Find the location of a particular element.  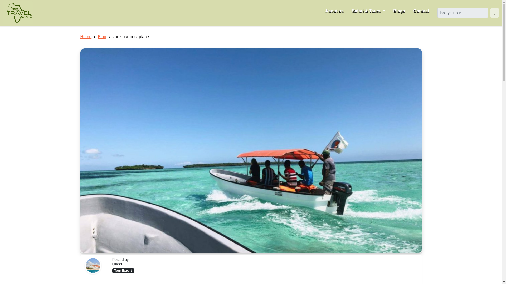

Blogs is located at coordinates (399, 11).